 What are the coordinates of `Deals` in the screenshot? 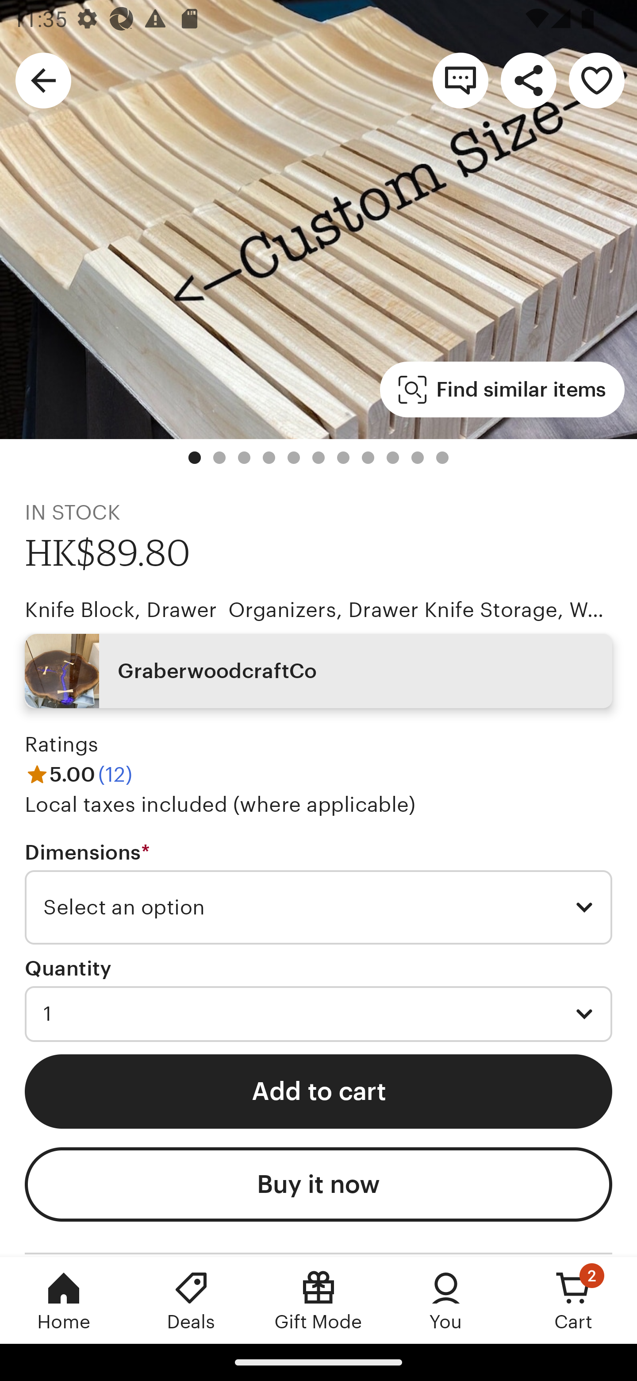 It's located at (191, 1300).